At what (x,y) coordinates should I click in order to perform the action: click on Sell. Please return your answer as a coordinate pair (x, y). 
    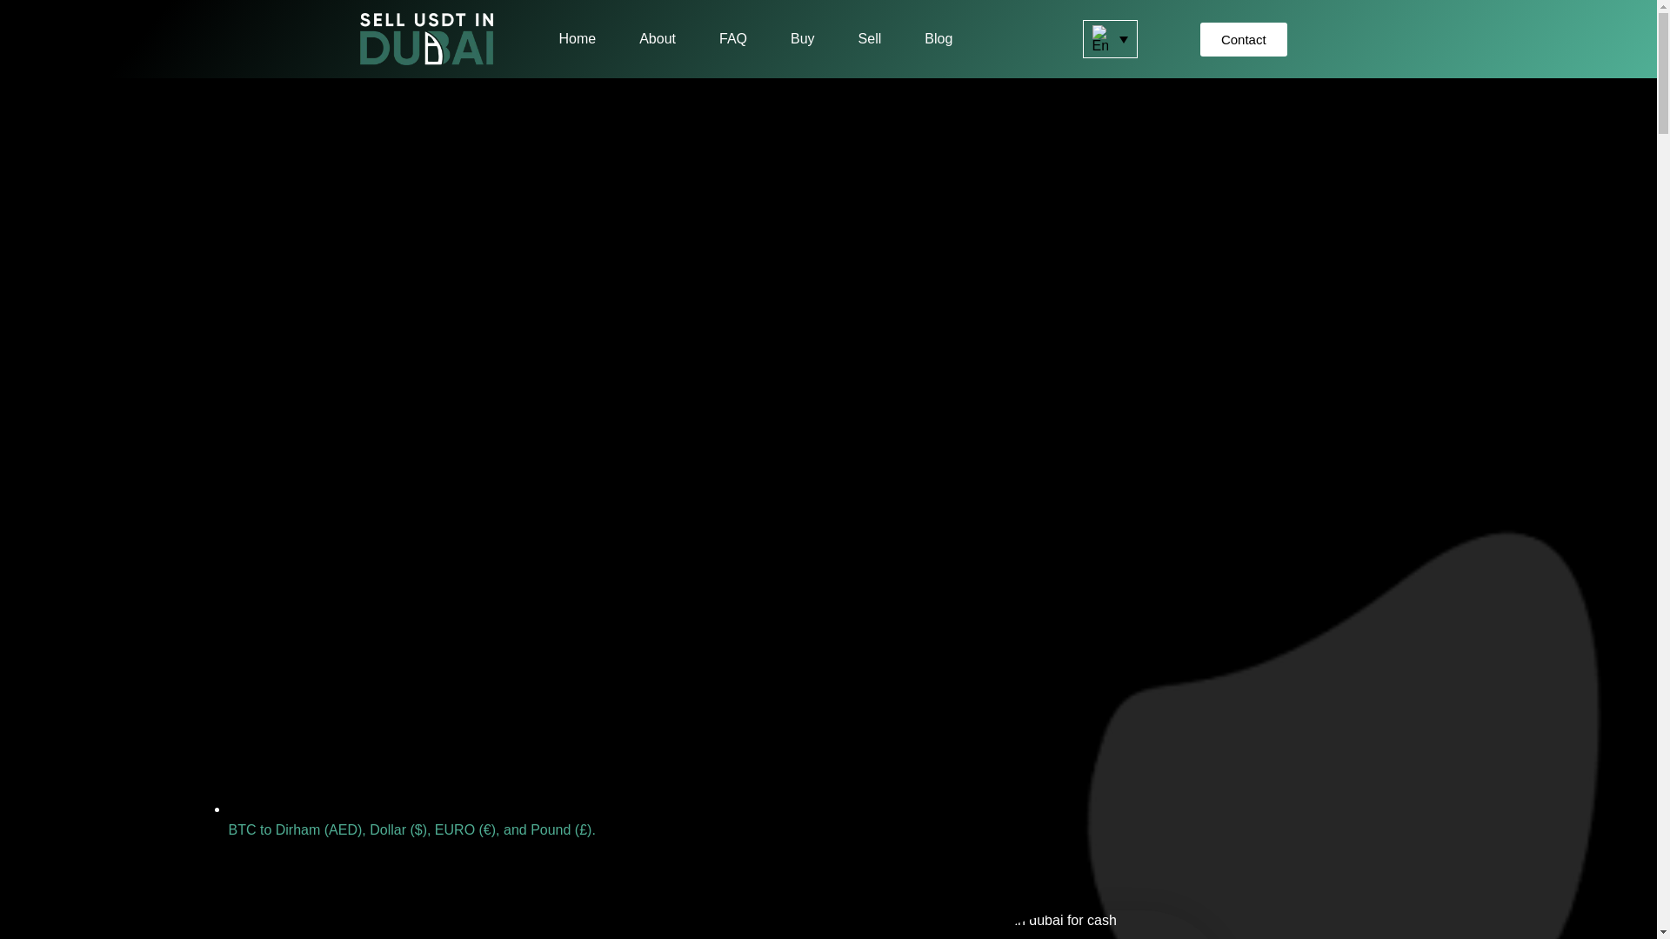
    Looking at the image, I should click on (870, 38).